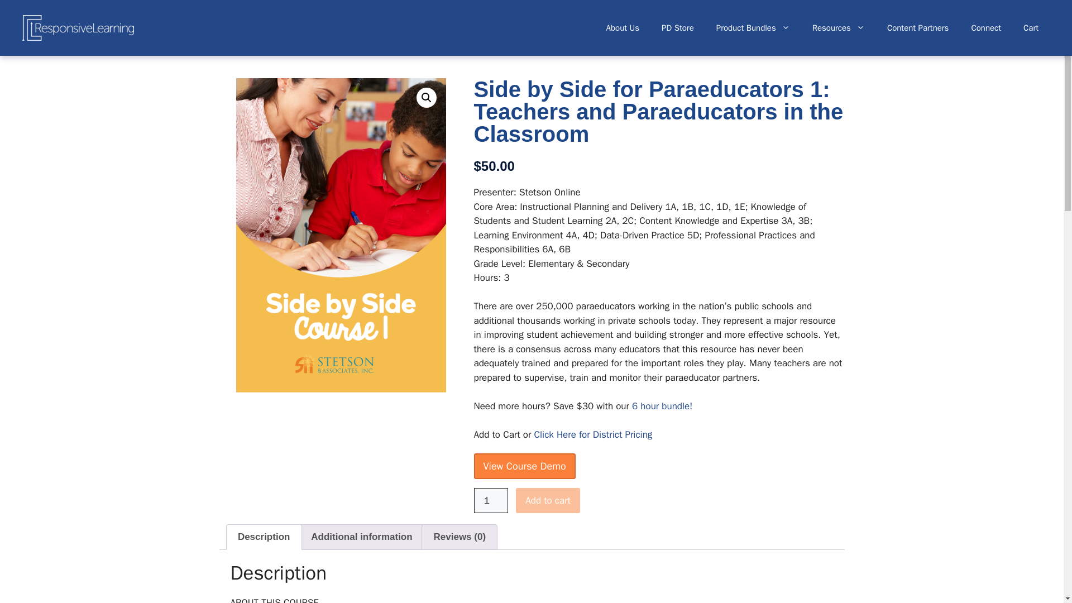  I want to click on Product Bundles, so click(753, 28).